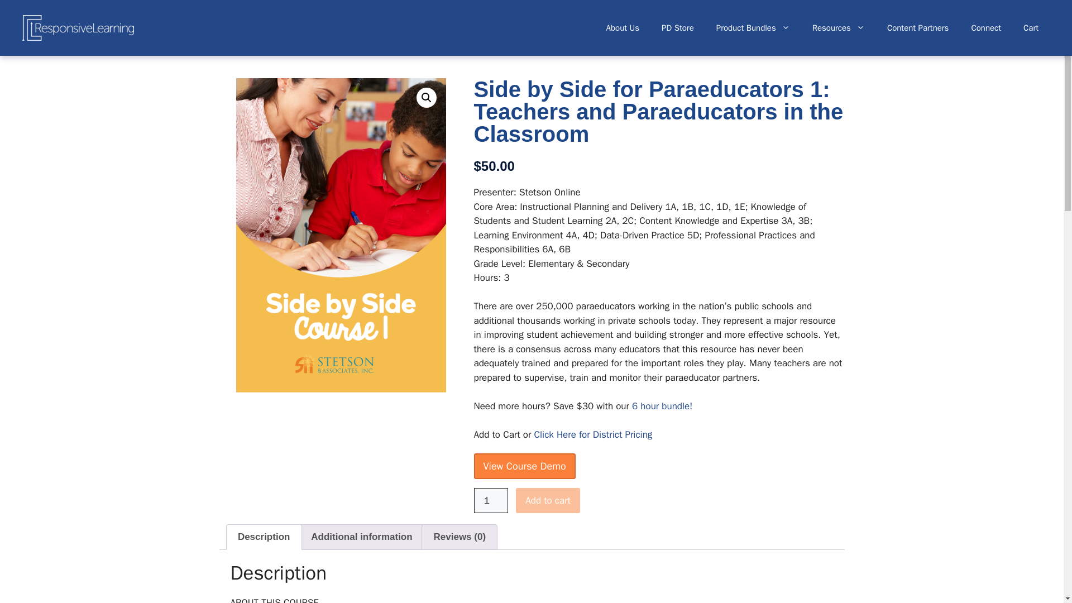  I want to click on Product Bundles, so click(753, 28).